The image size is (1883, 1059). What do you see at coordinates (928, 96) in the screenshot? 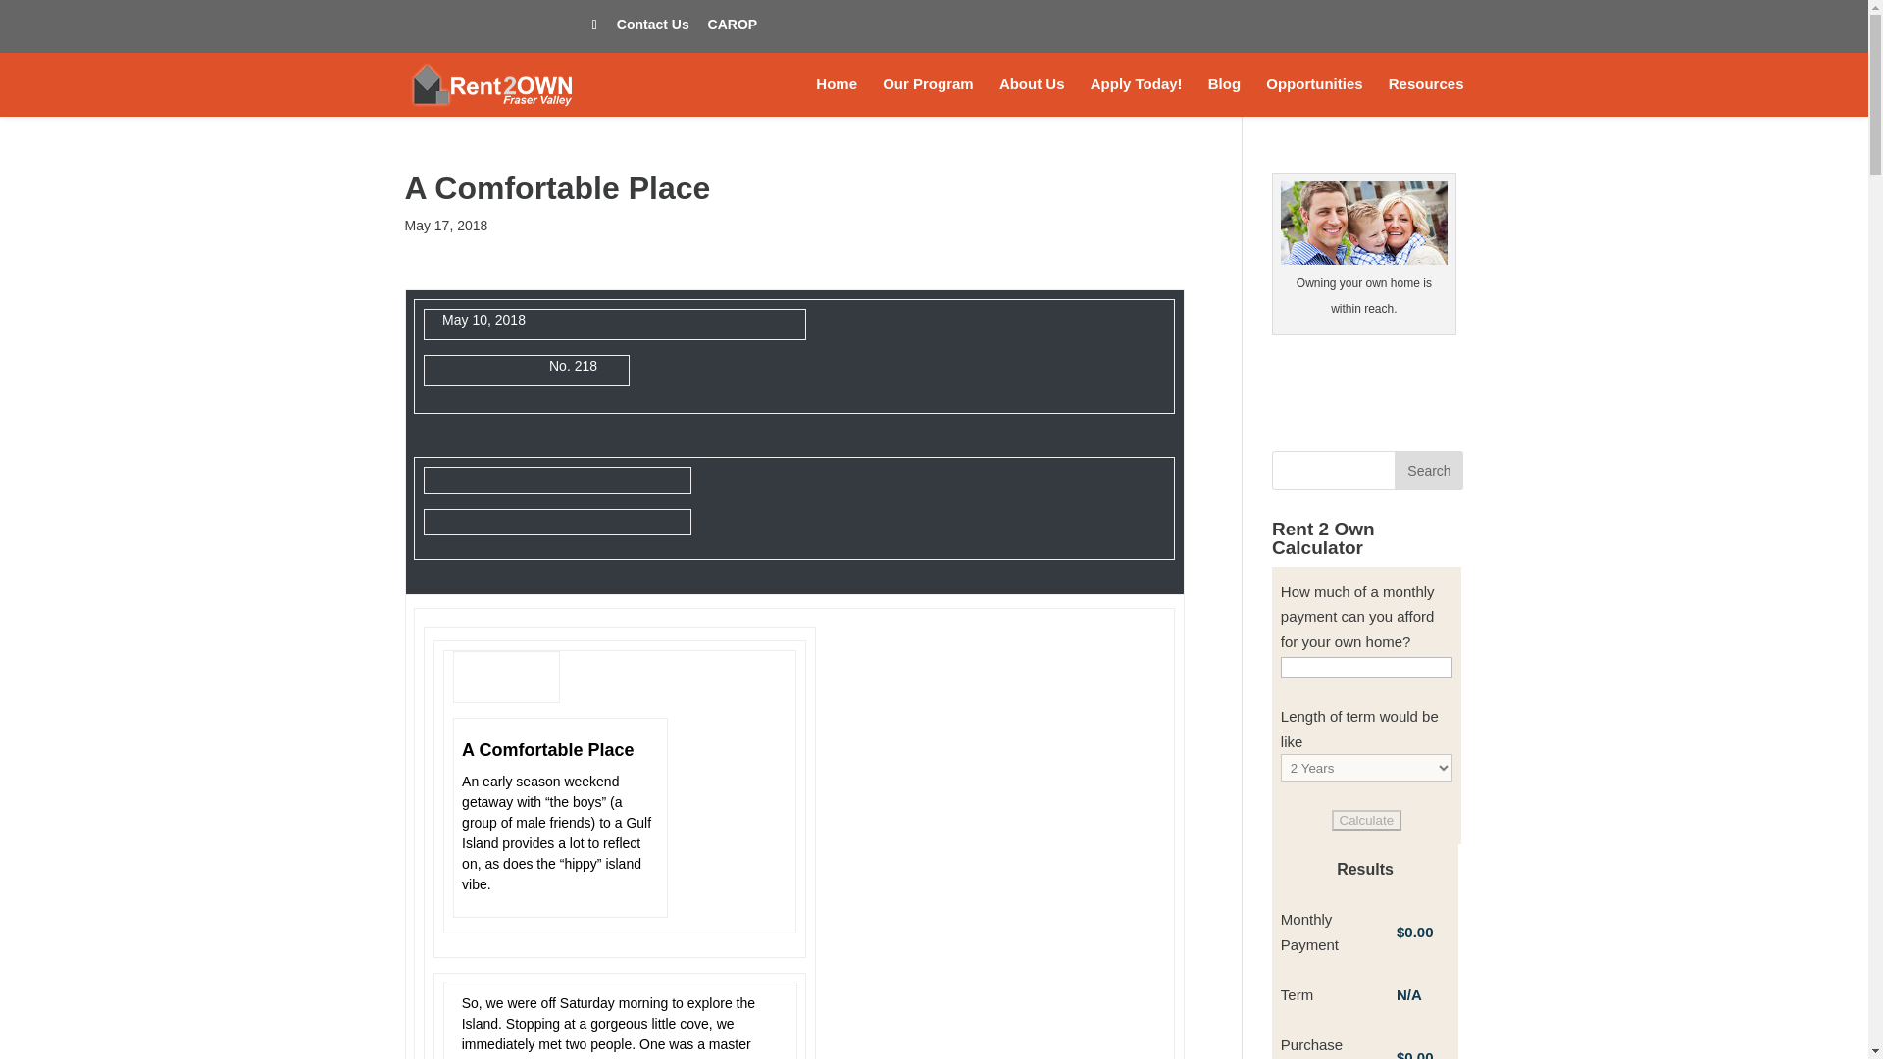
I see `Our Program` at bounding box center [928, 96].